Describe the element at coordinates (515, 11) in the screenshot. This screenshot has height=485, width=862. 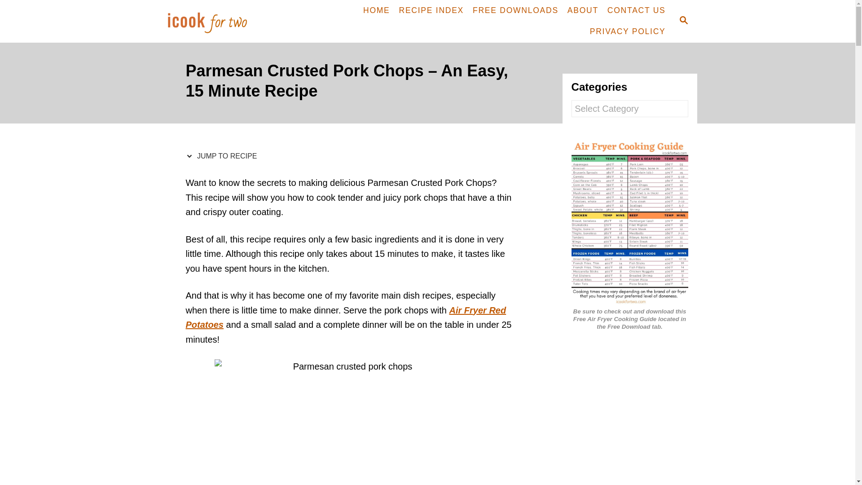
I see `FREE DOWNLOADS` at that location.